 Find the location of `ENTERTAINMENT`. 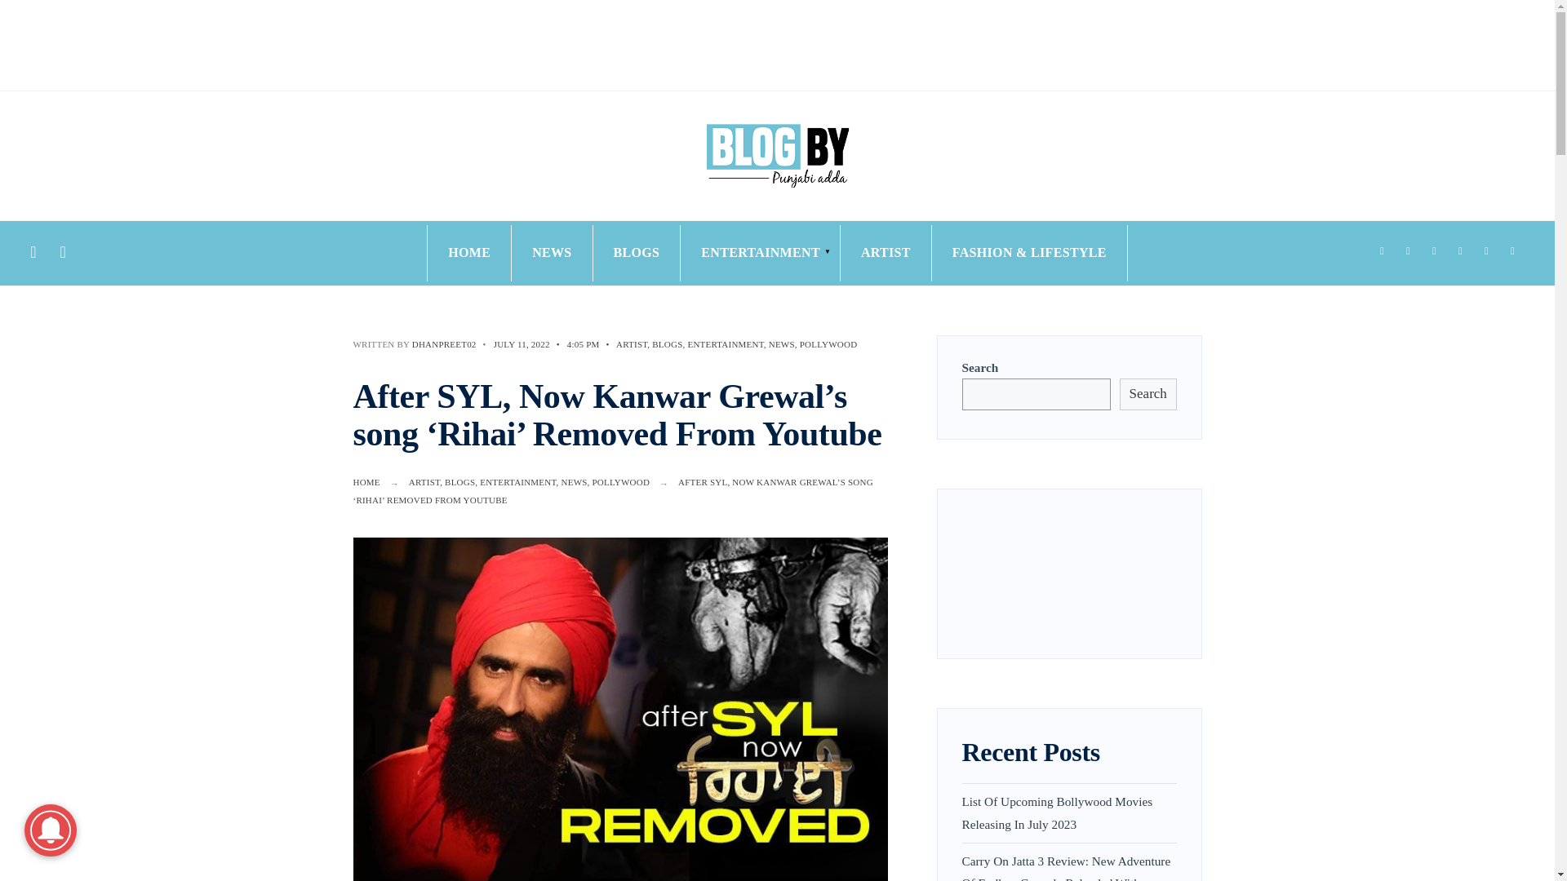

ENTERTAINMENT is located at coordinates (725, 343).